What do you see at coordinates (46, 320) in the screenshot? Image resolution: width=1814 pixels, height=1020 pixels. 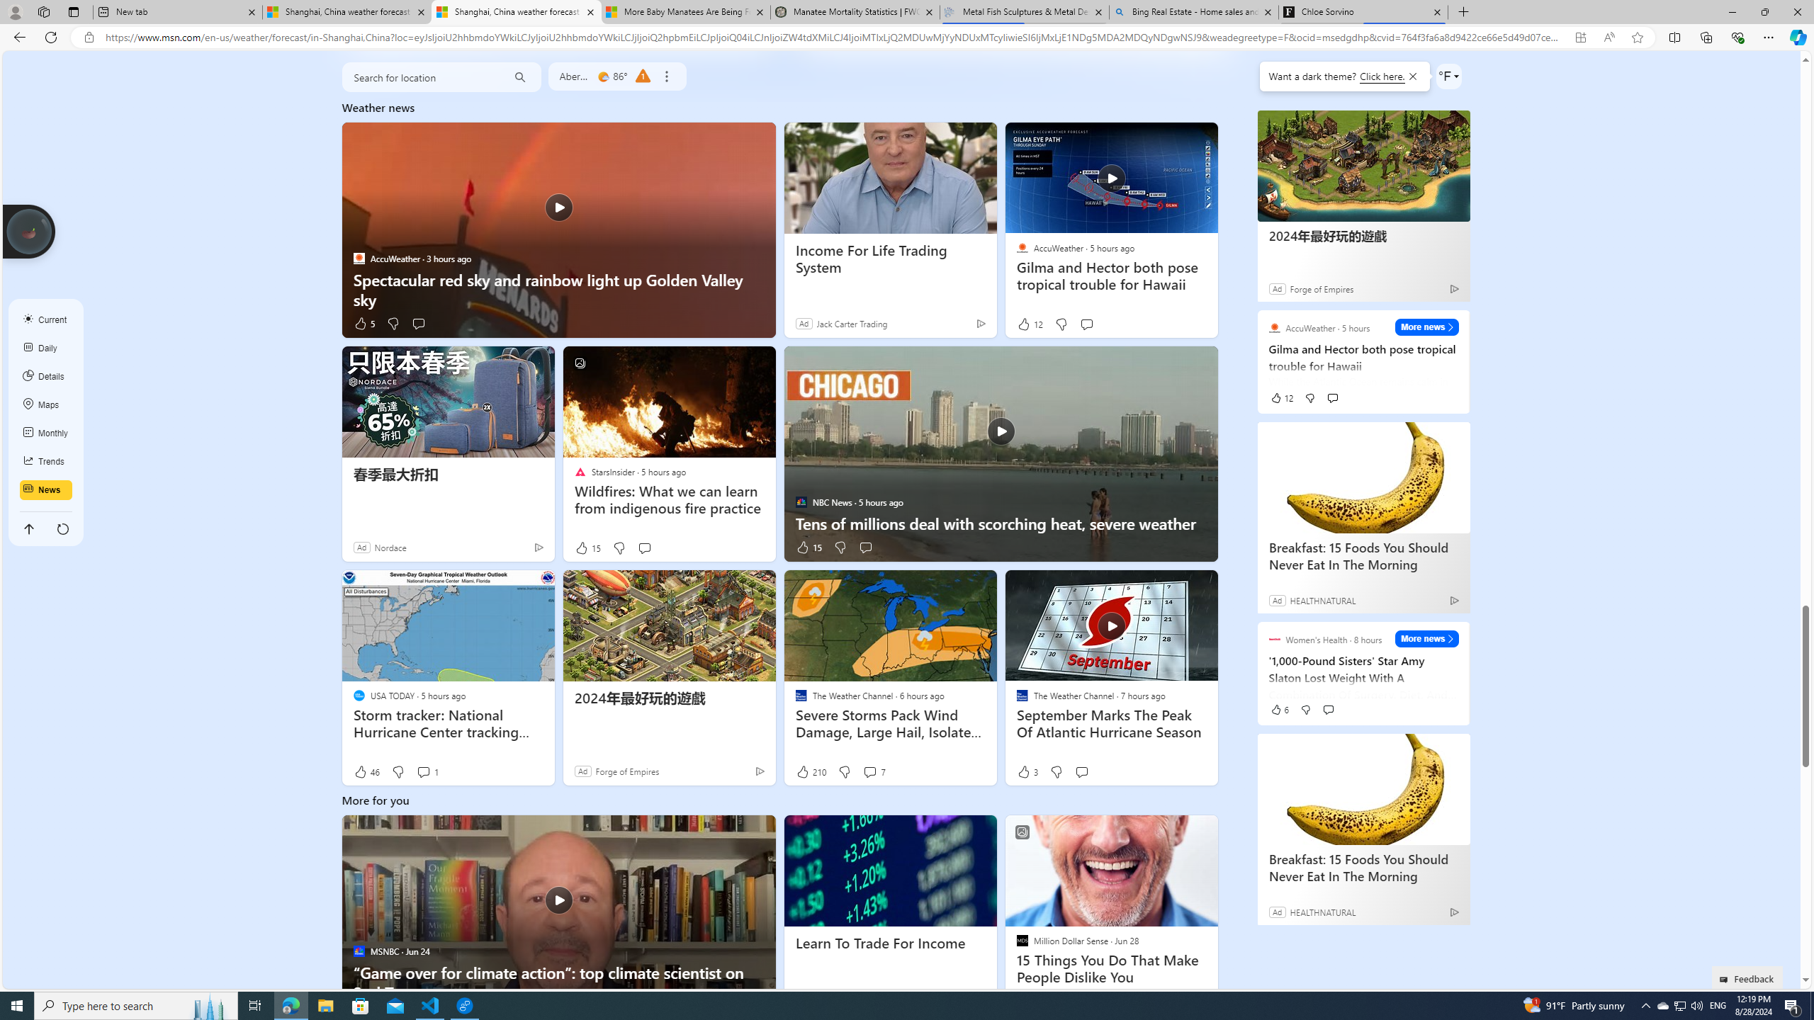 I see `Current` at bounding box center [46, 320].